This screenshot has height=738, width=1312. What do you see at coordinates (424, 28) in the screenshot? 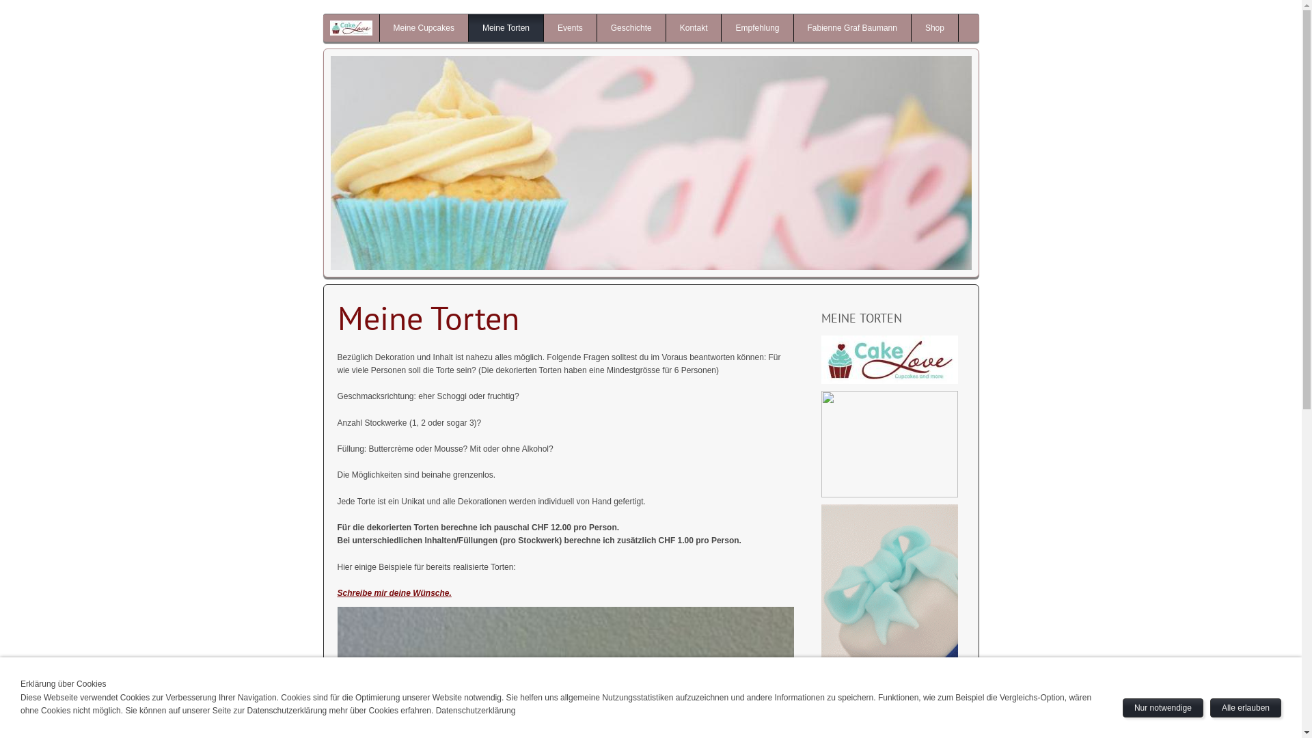
I see `Meine Cupcakes` at bounding box center [424, 28].